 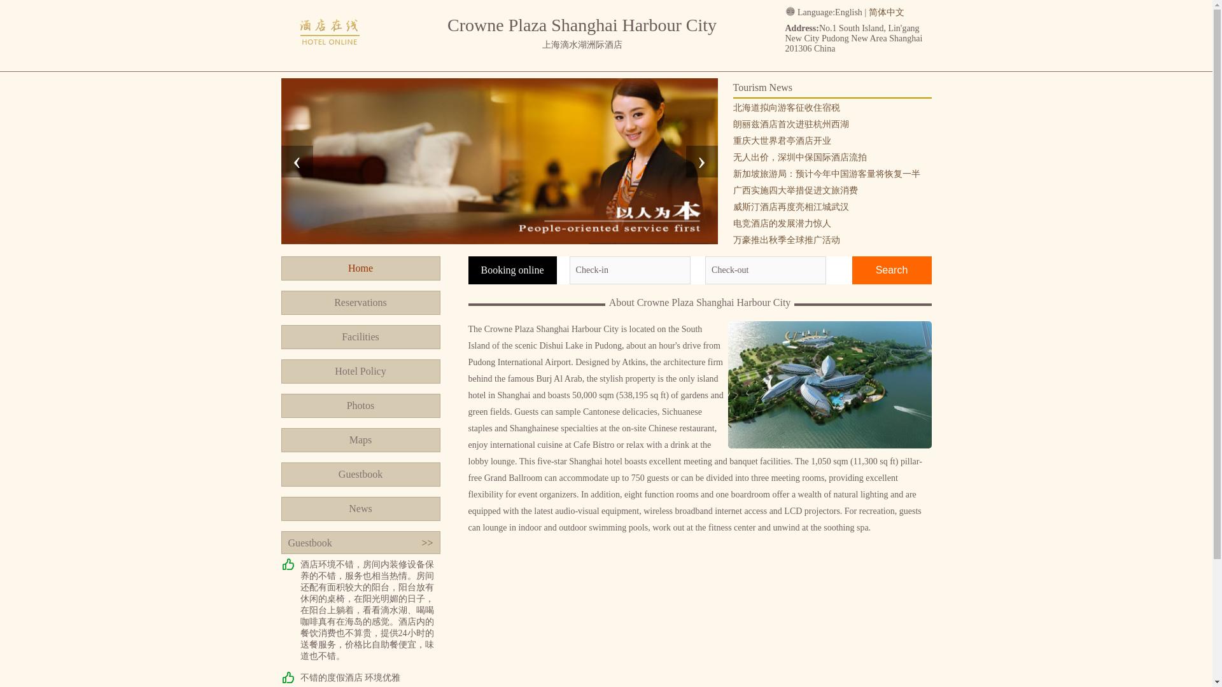 What do you see at coordinates (360, 440) in the screenshot?
I see `Maps` at bounding box center [360, 440].